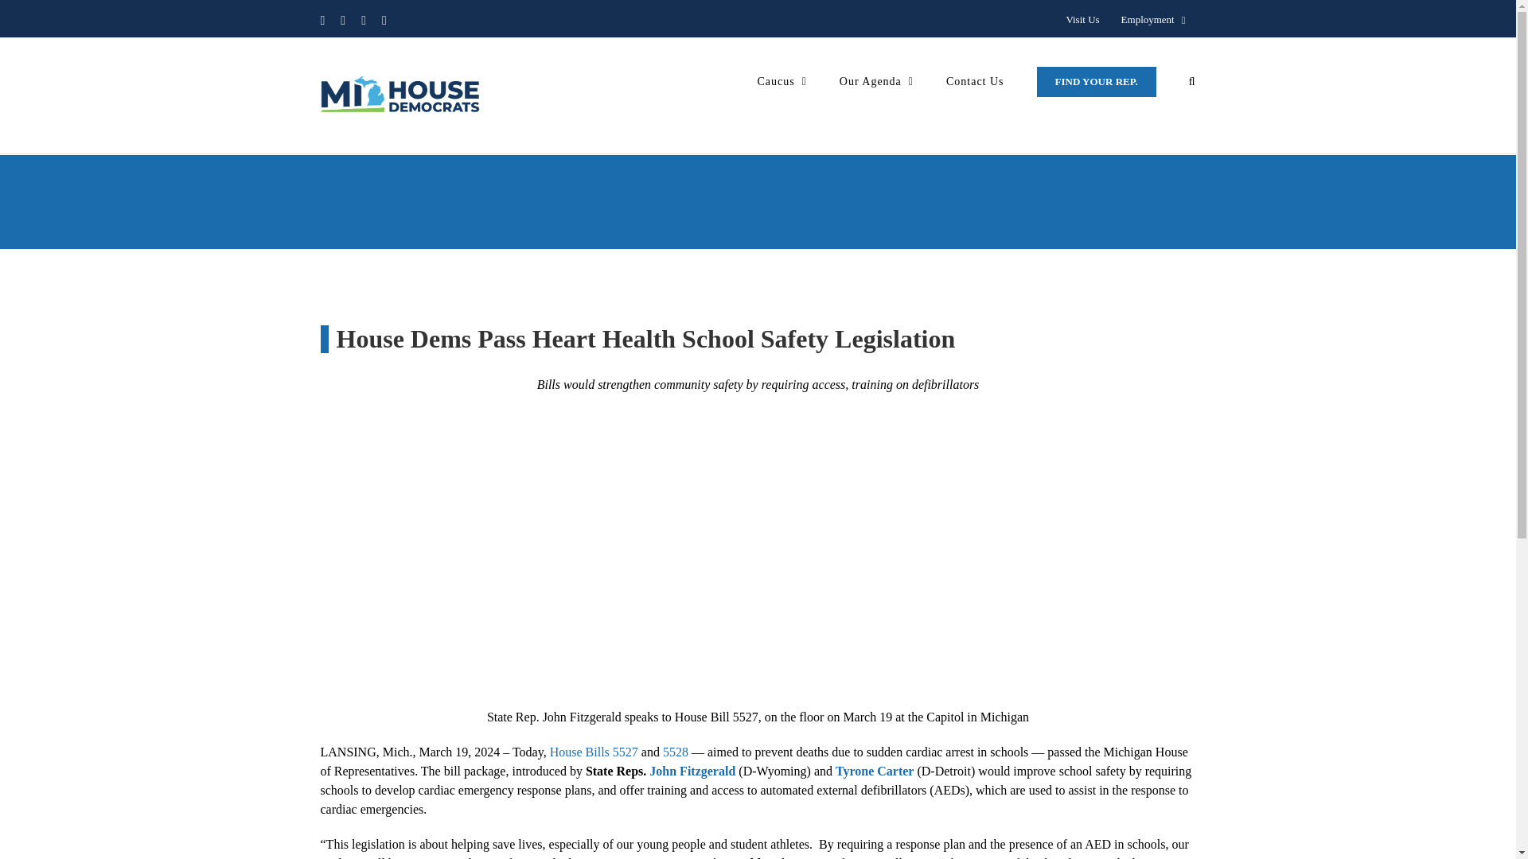  Describe the element at coordinates (876, 81) in the screenshot. I see `Our Agenda` at that location.